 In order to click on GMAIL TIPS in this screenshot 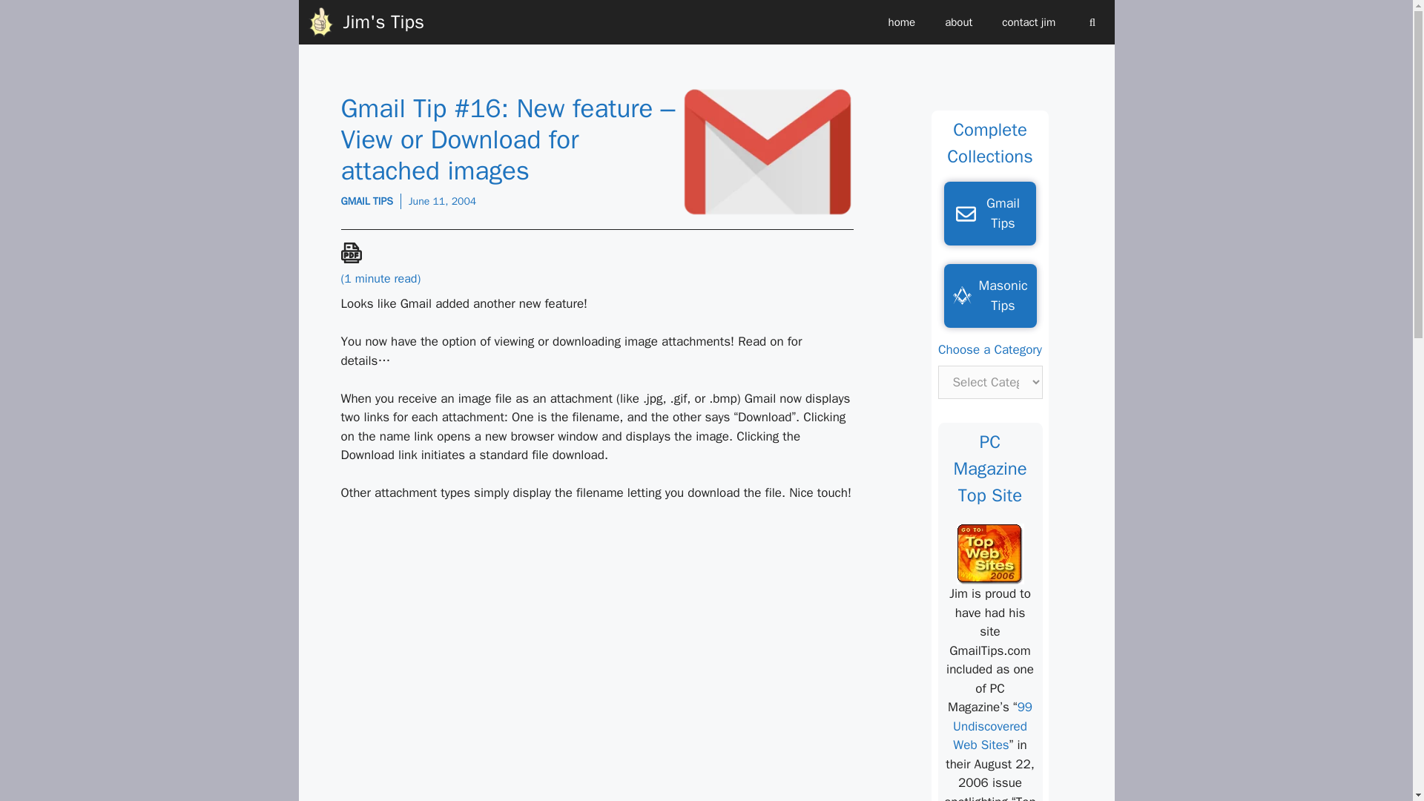, I will do `click(368, 201)`.